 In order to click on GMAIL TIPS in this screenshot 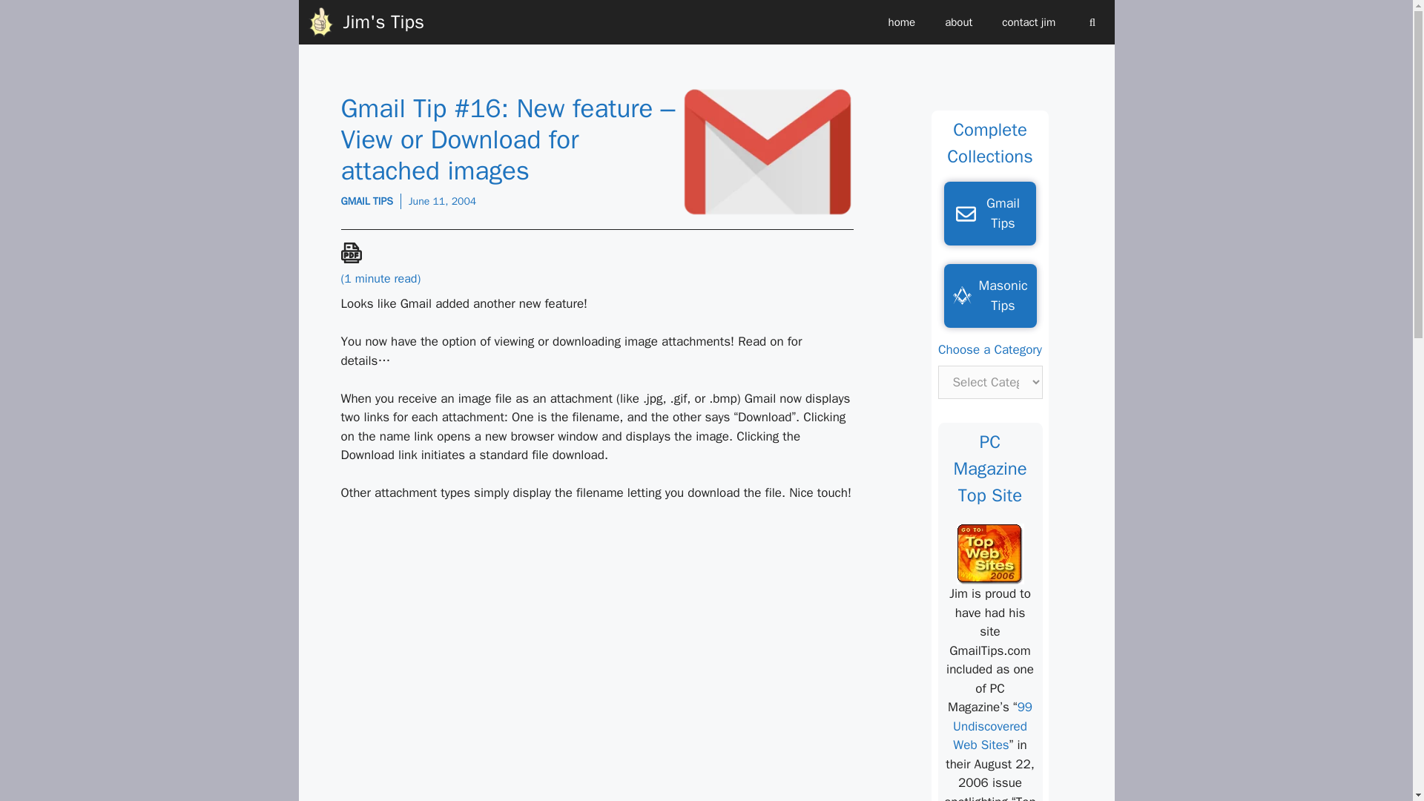, I will do `click(368, 201)`.